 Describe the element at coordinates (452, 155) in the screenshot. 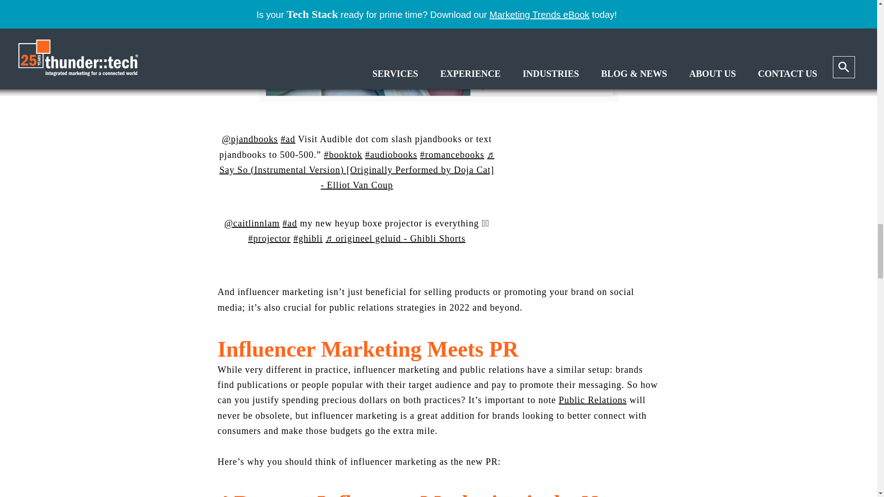

I see `romancebooks` at that location.